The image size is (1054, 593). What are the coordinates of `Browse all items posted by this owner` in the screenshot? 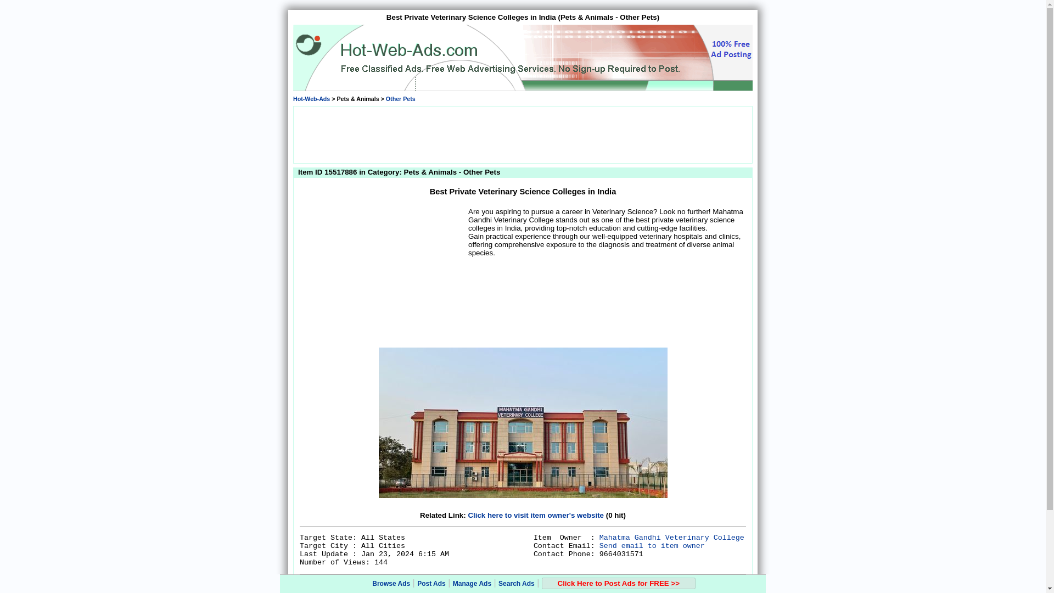 It's located at (672, 538).